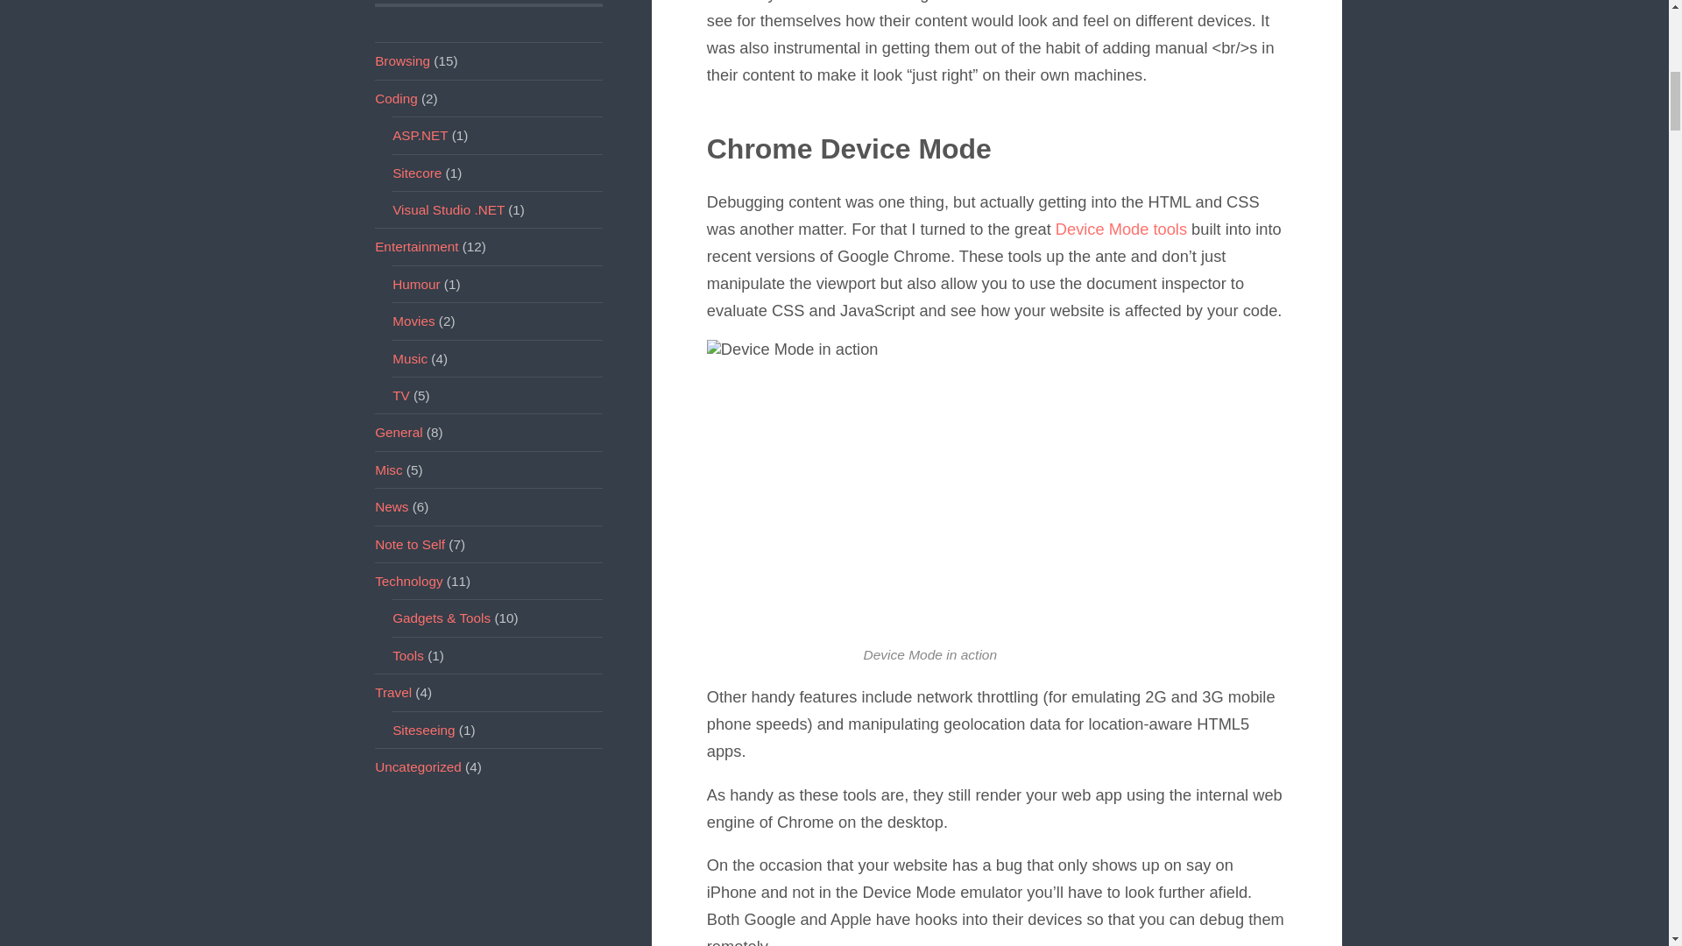 The height and width of the screenshot is (946, 1682). I want to click on Humour, so click(415, 284).